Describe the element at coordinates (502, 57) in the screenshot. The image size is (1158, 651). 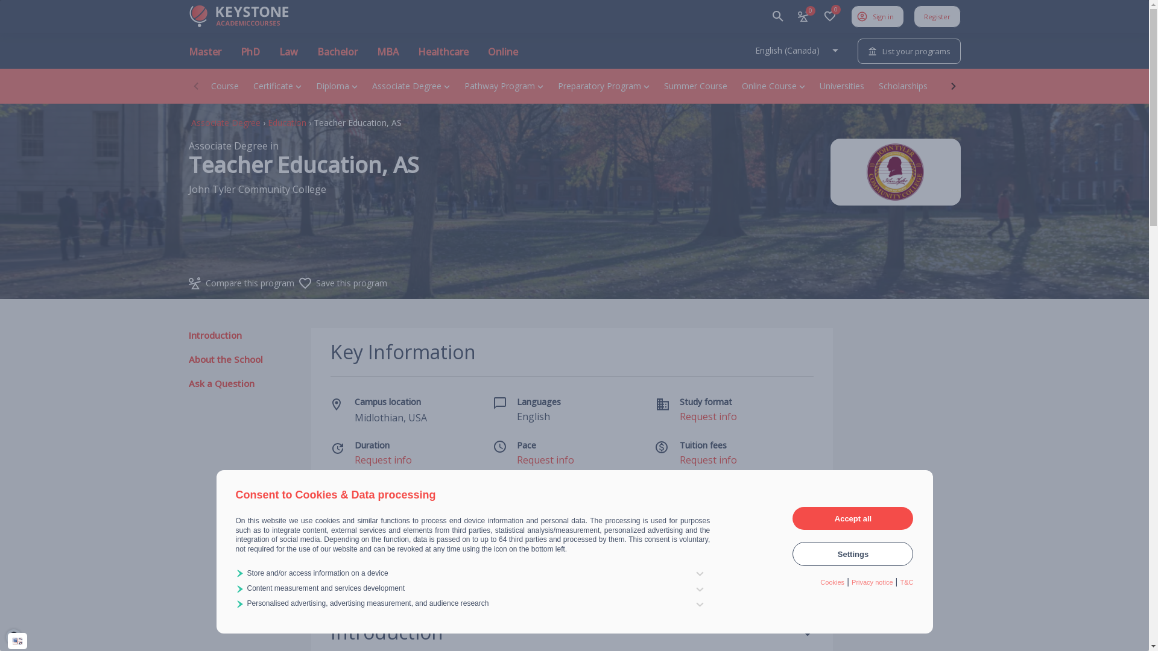
I see `Online` at that location.